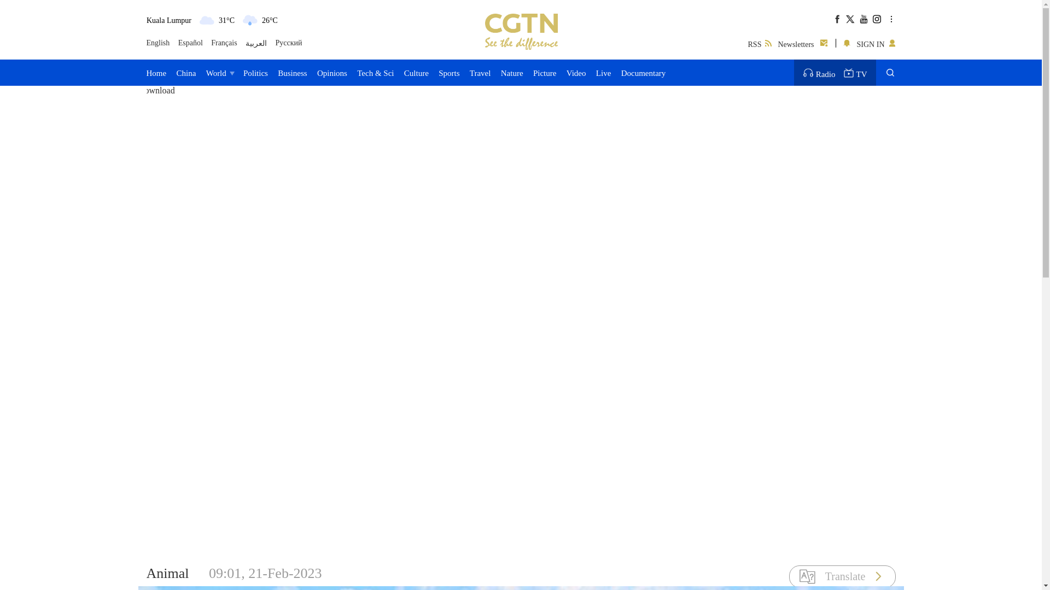  Describe the element at coordinates (803, 43) in the screenshot. I see `Newsletters` at that location.